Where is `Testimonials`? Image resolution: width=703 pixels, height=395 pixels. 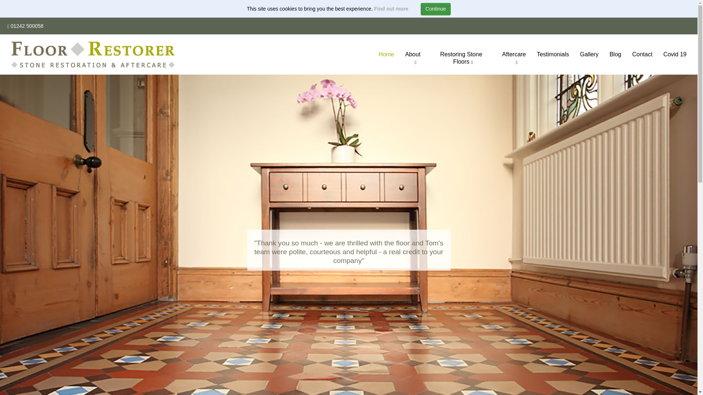
Testimonials is located at coordinates (553, 54).